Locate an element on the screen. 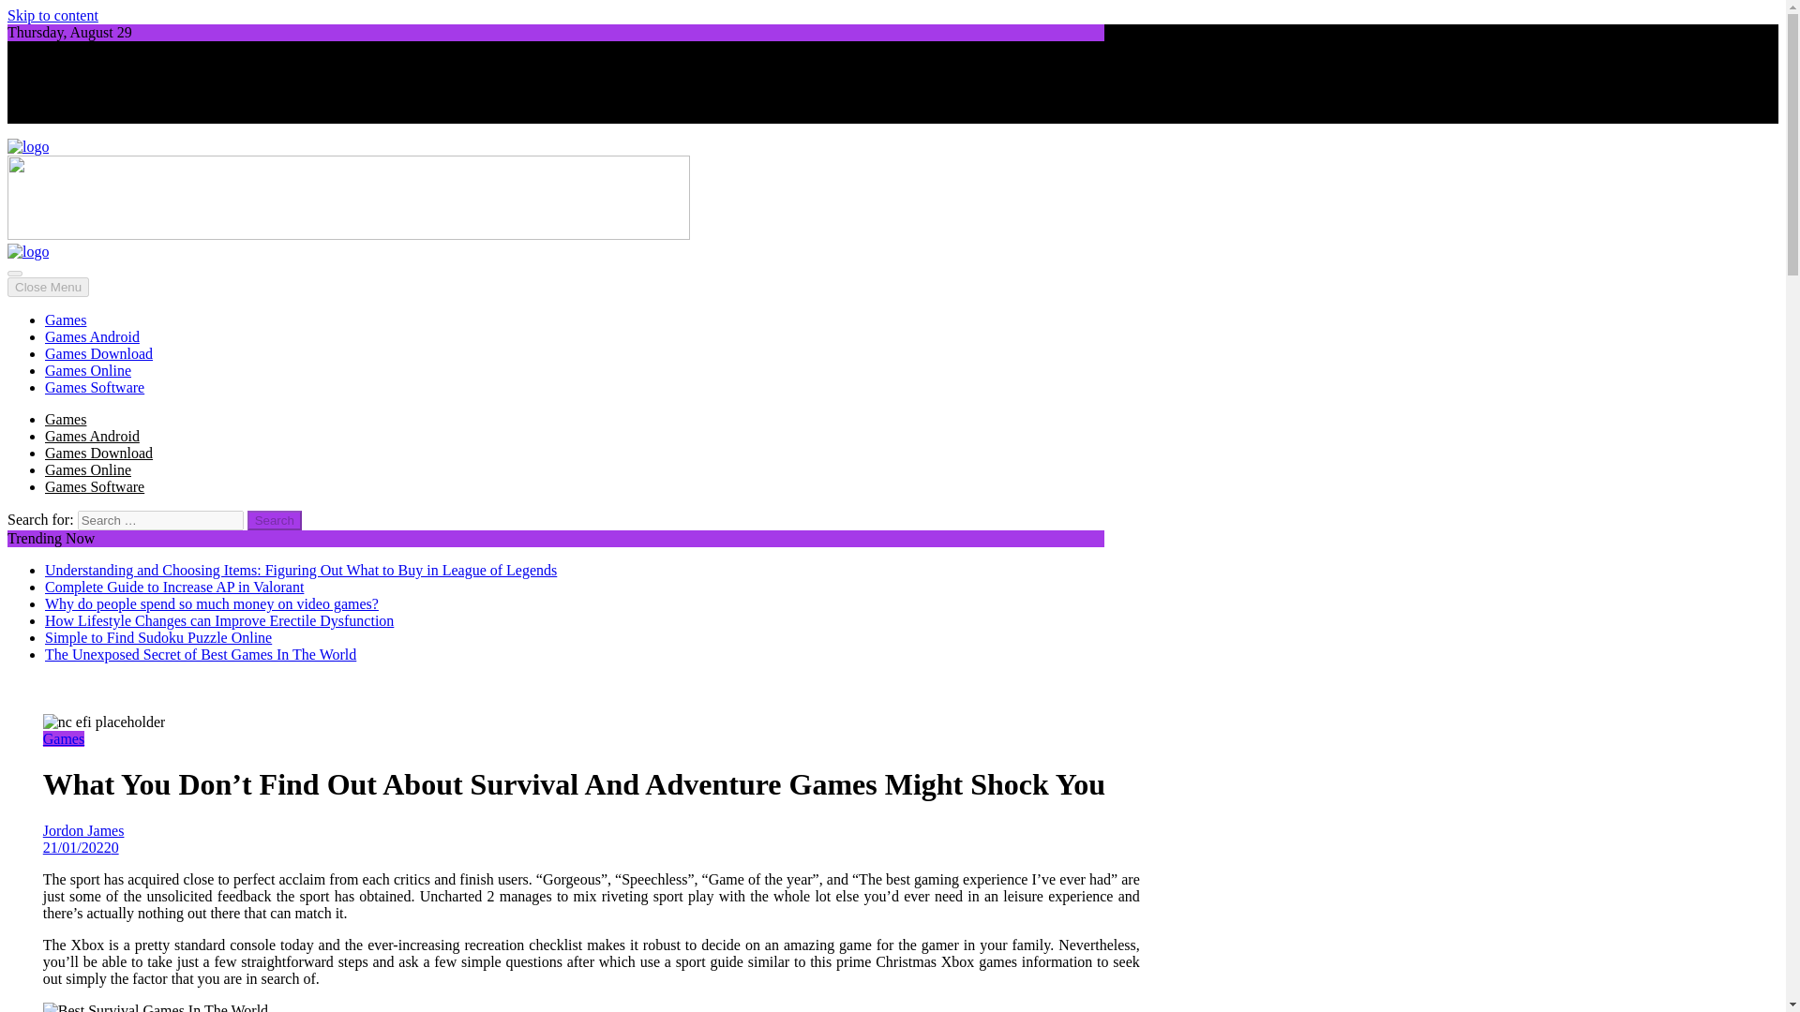 This screenshot has width=1800, height=1012. Jordon James is located at coordinates (591, 839).